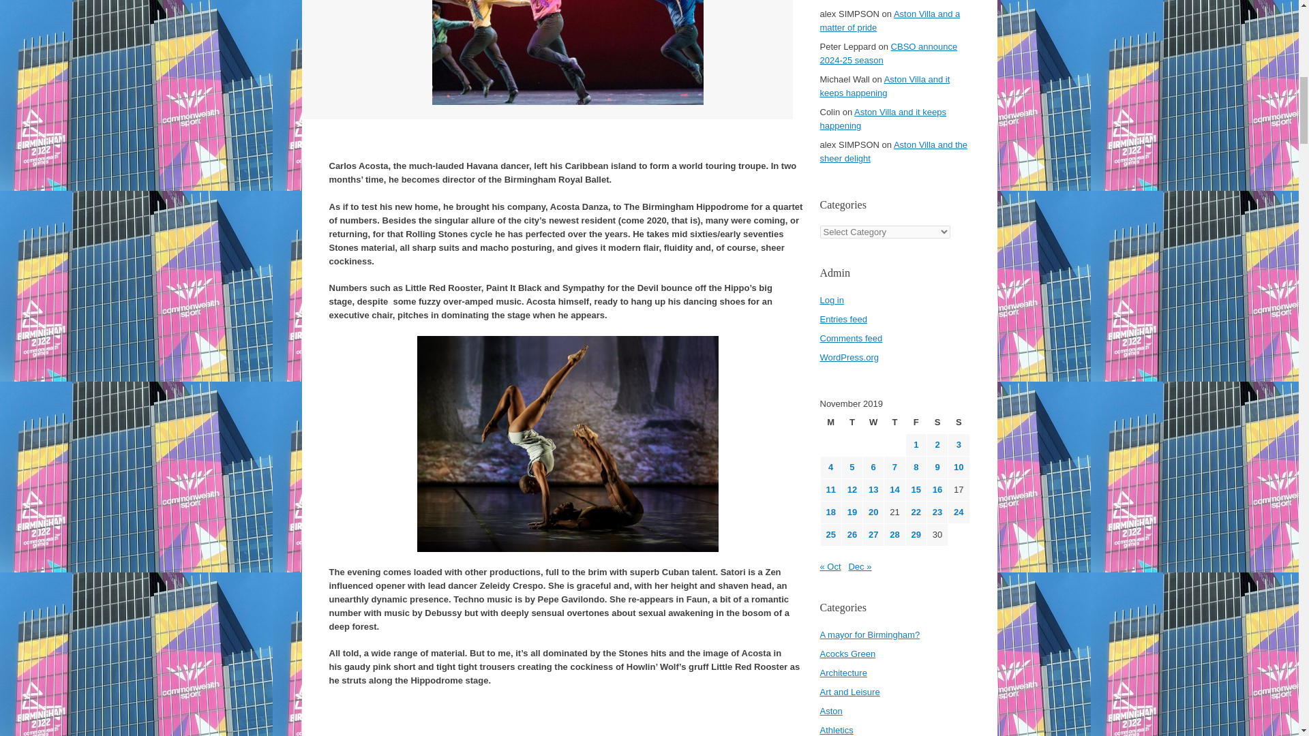 Image resolution: width=1309 pixels, height=736 pixels. What do you see at coordinates (893, 151) in the screenshot?
I see `Aston Villa and the sheer delight` at bounding box center [893, 151].